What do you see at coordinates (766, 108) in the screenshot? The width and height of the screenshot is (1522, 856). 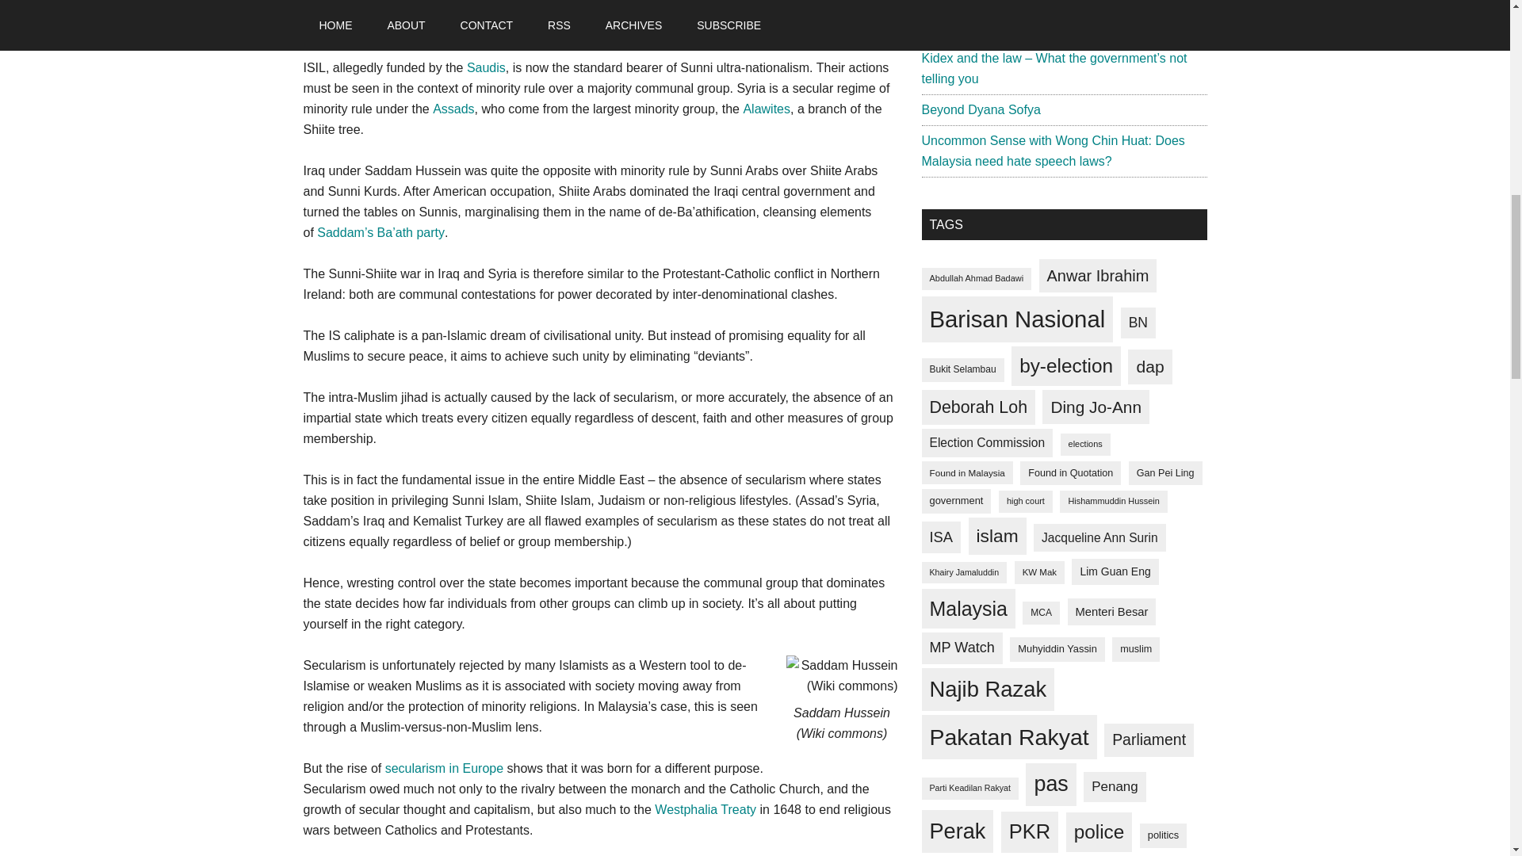 I see `Alawites` at bounding box center [766, 108].